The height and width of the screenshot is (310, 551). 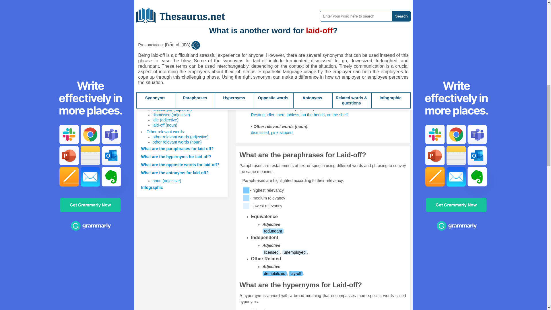 What do you see at coordinates (381, 11) in the screenshot?
I see `Synonyms for Laid-off` at bounding box center [381, 11].